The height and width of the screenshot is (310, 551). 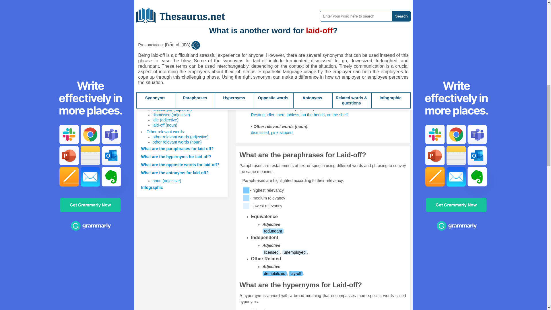 What do you see at coordinates (381, 11) in the screenshot?
I see `Synonyms for Laid-off` at bounding box center [381, 11].